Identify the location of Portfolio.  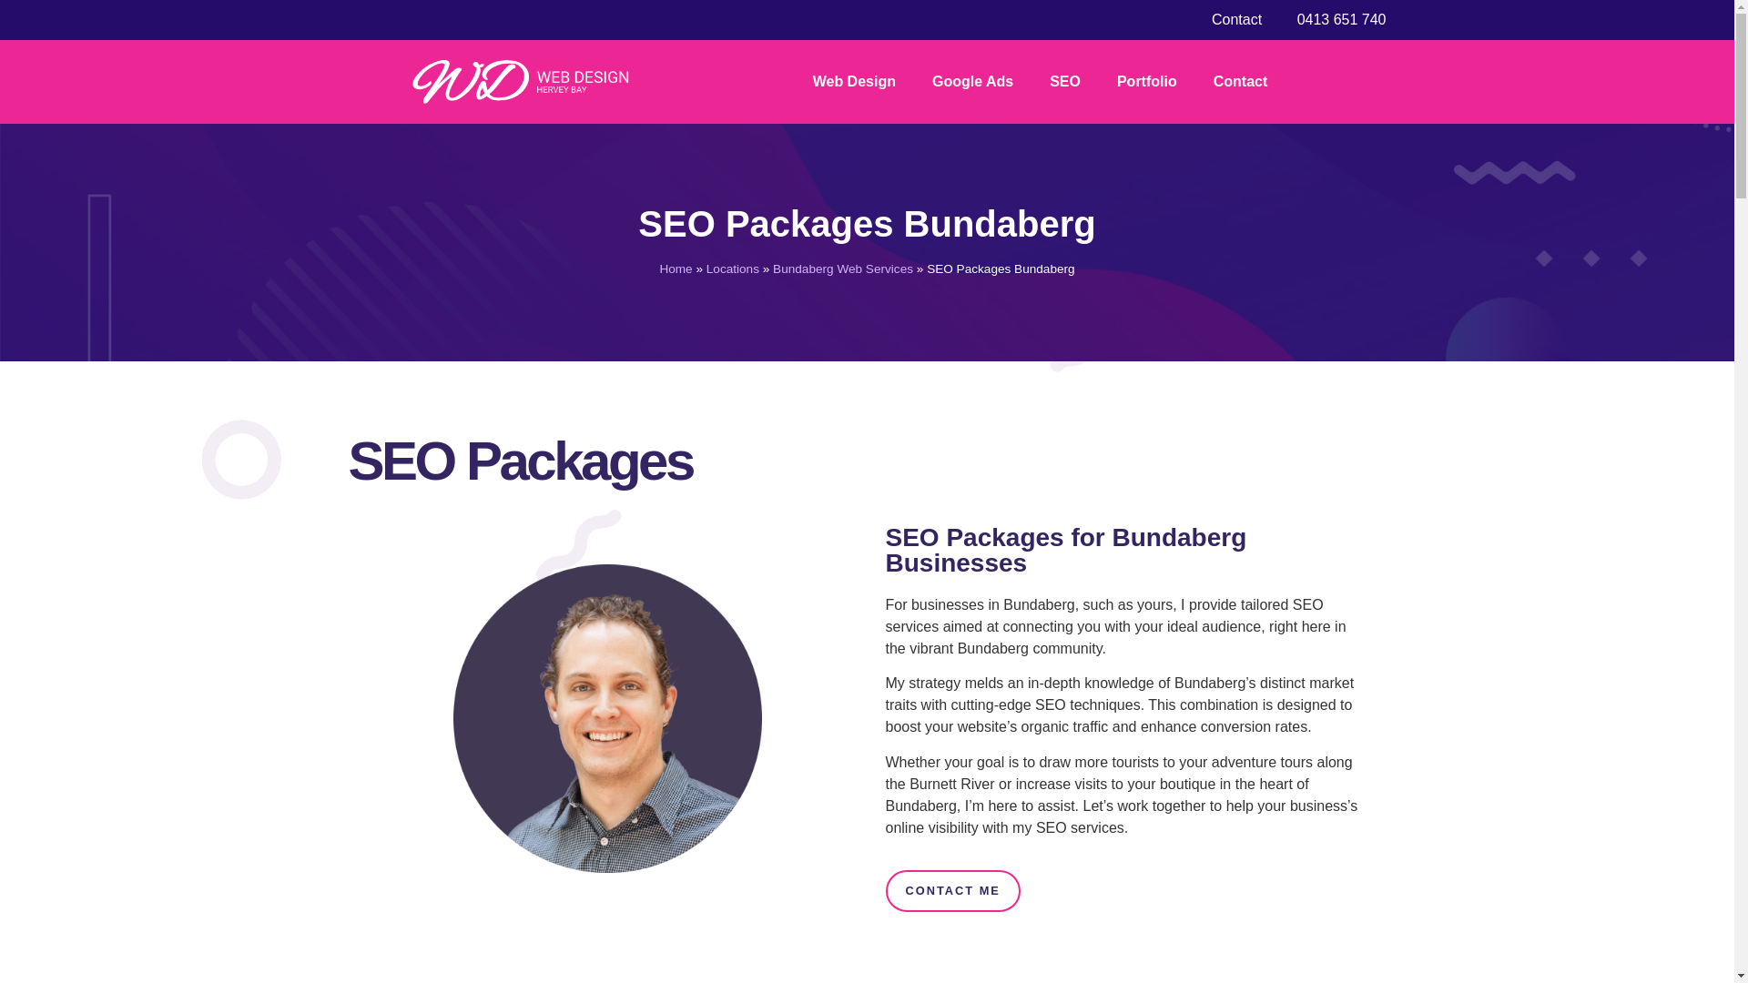
(1147, 82).